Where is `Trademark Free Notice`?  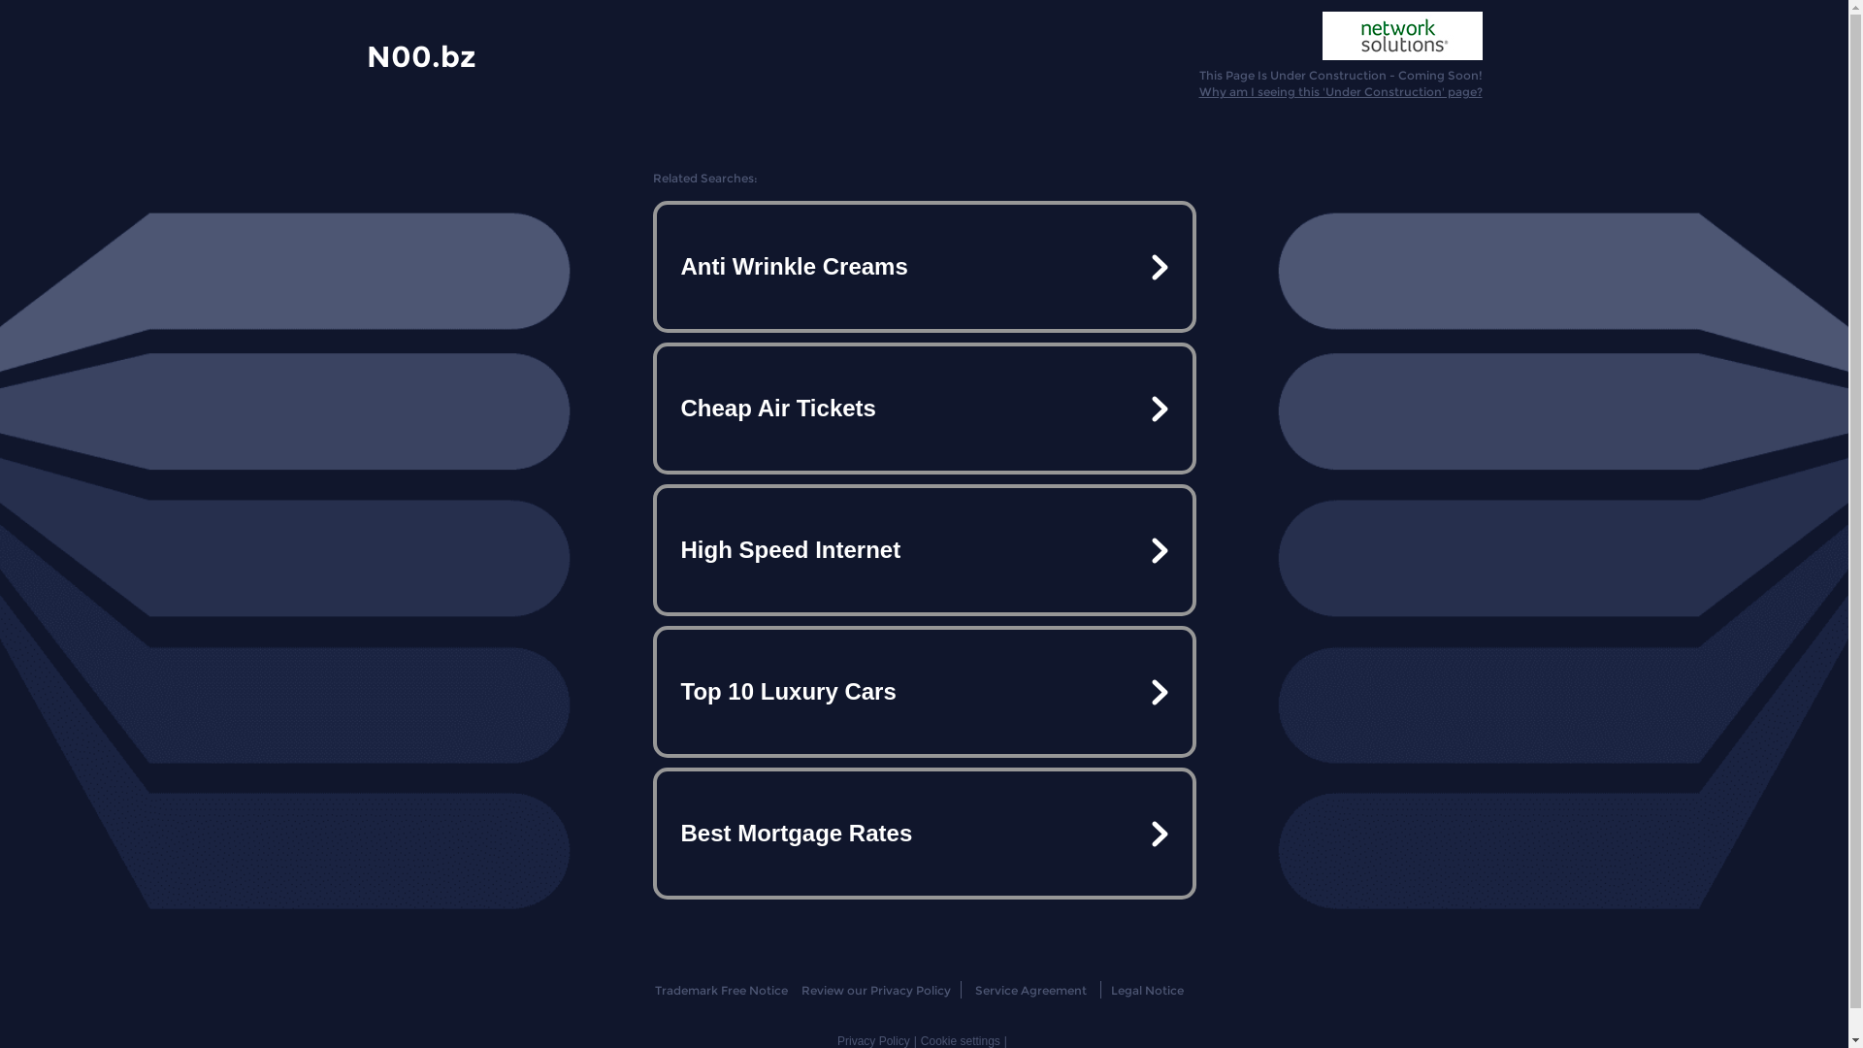
Trademark Free Notice is located at coordinates (722, 990).